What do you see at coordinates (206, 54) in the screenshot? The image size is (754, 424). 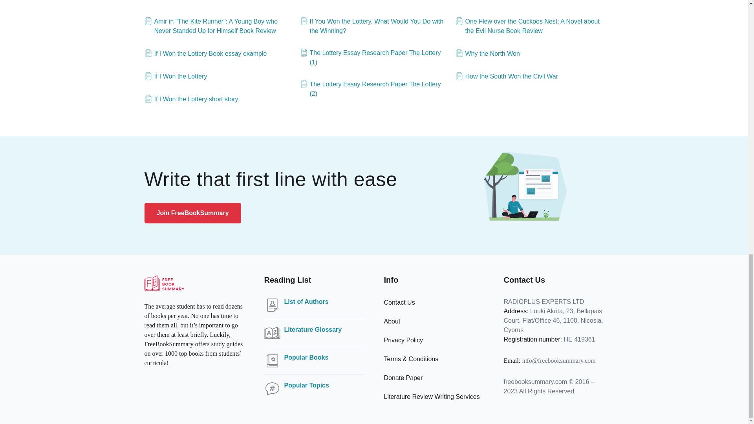 I see `If I Won the Lottery Book essay example` at bounding box center [206, 54].